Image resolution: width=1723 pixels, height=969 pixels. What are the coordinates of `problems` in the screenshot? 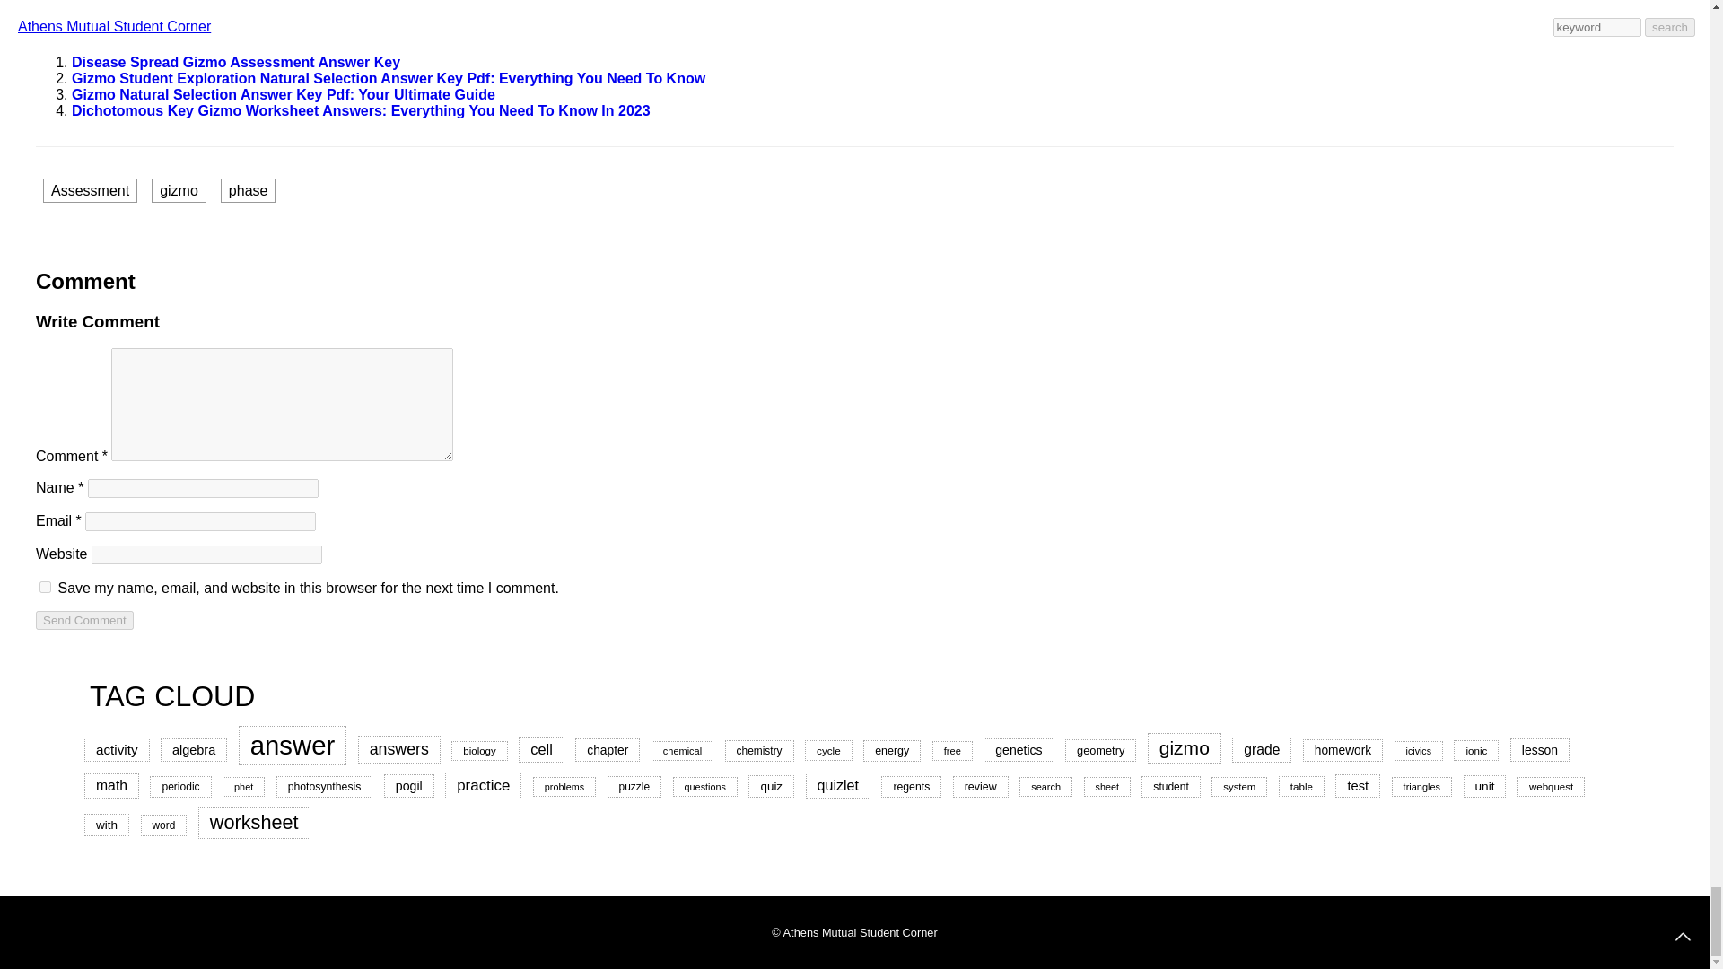 It's located at (564, 786).